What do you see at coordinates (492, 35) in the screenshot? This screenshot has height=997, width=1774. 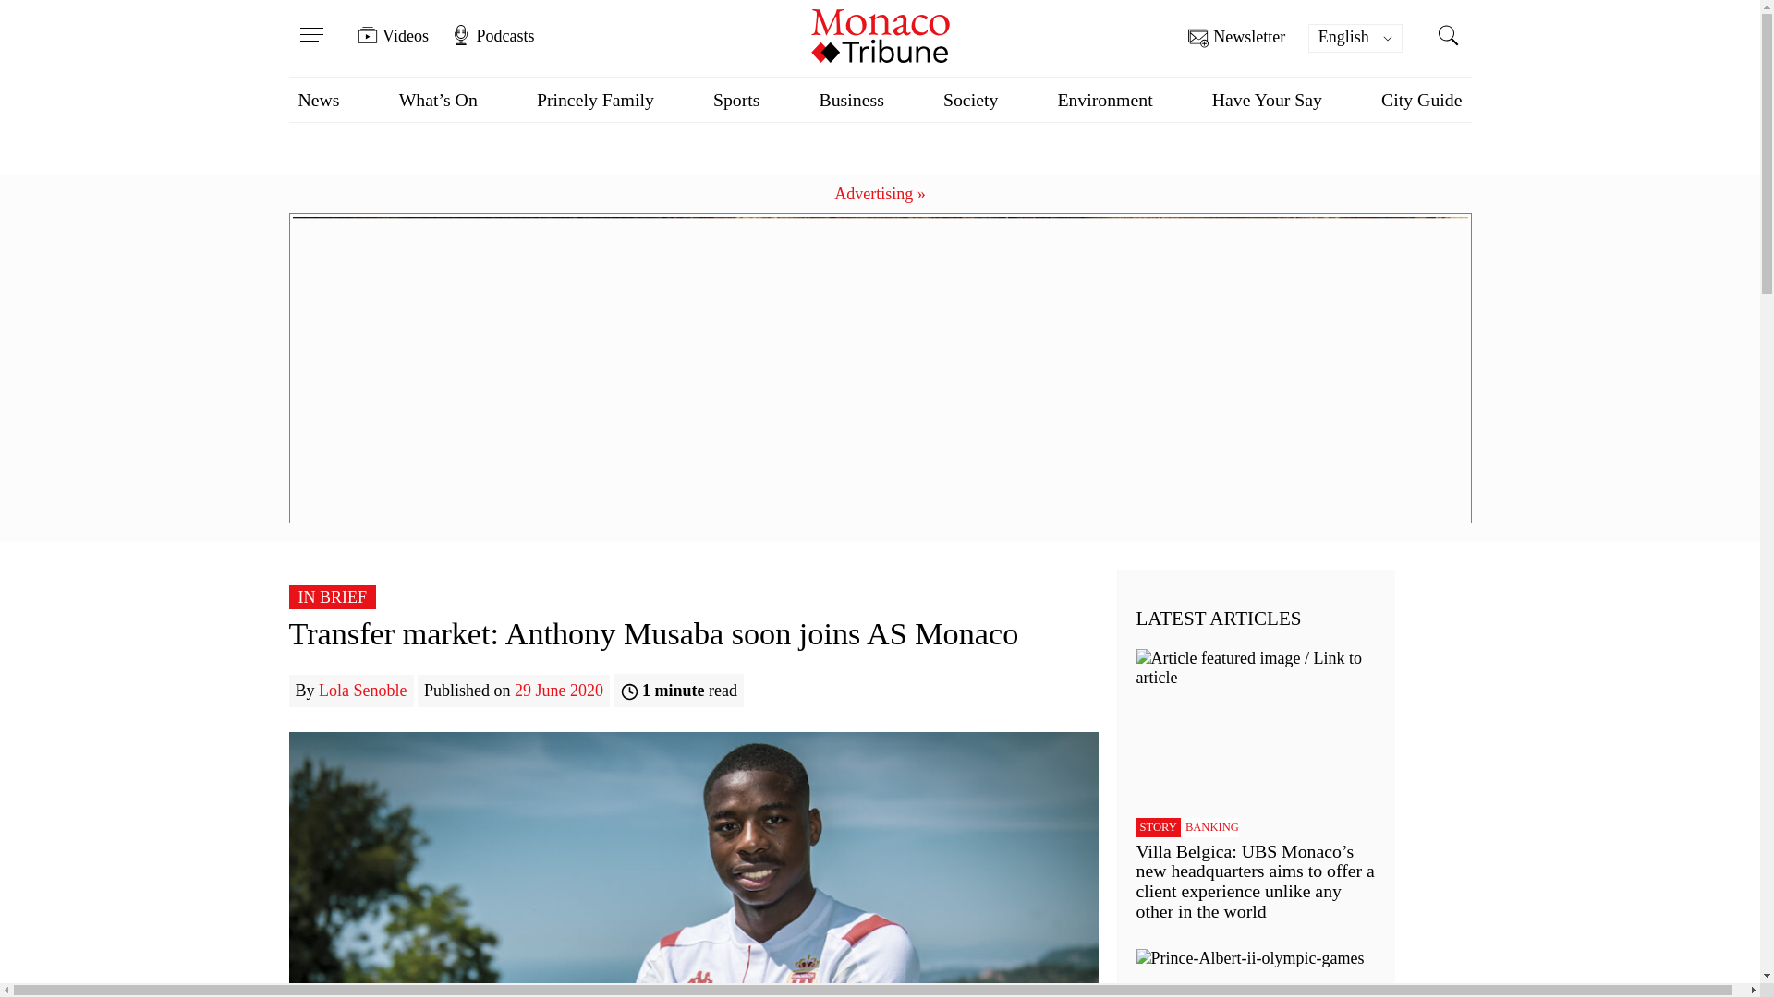 I see `Podcasts` at bounding box center [492, 35].